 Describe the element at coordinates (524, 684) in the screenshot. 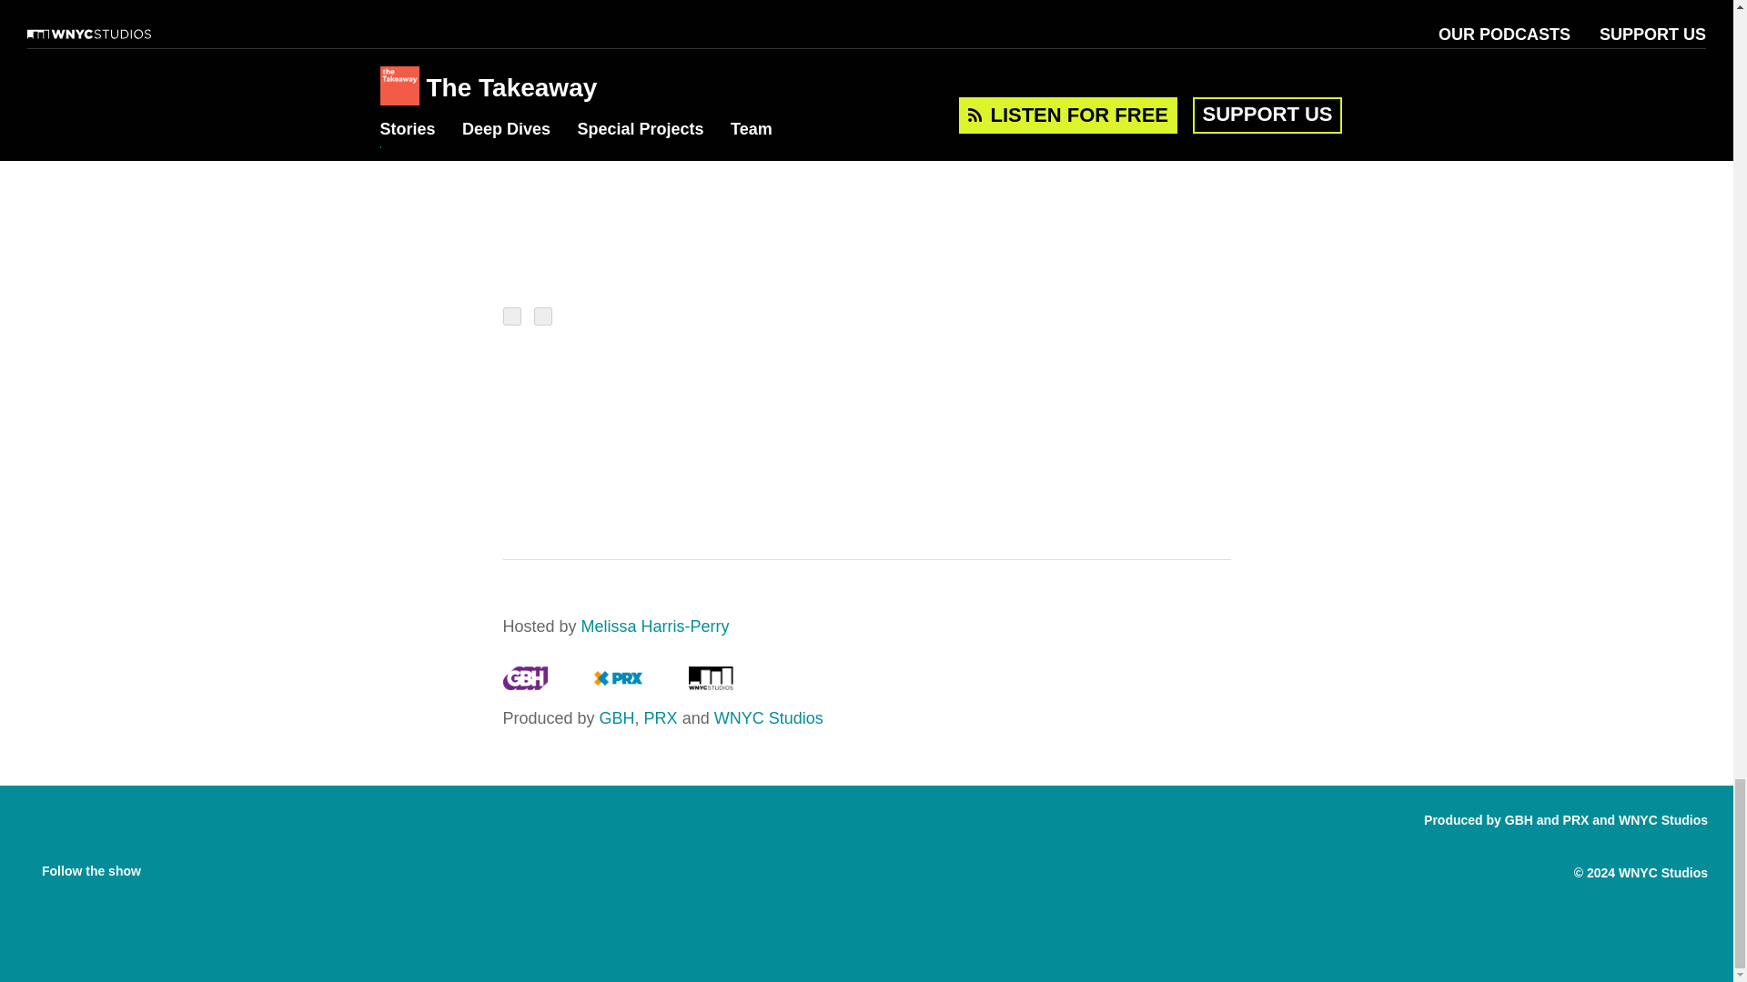

I see `GBH` at that location.